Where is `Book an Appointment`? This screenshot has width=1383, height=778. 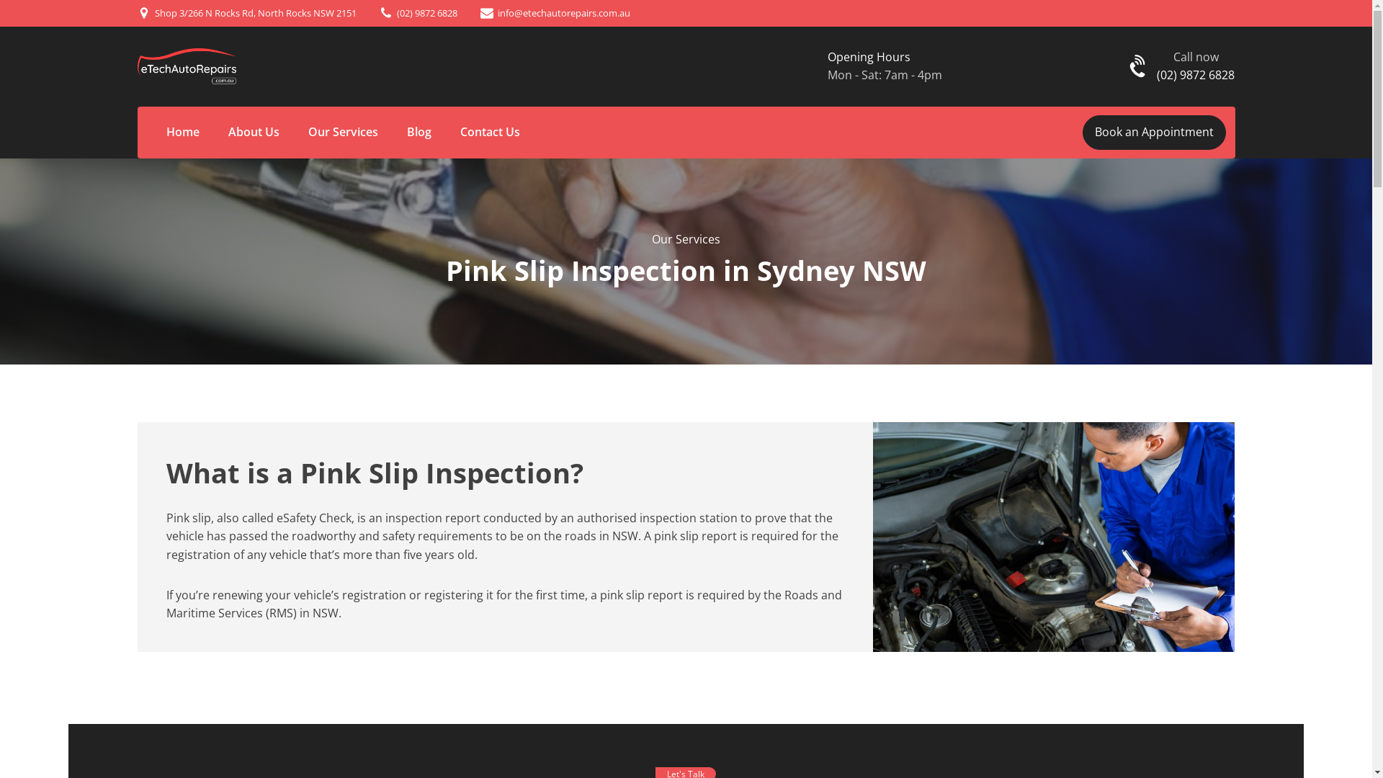
Book an Appointment is located at coordinates (1154, 133).